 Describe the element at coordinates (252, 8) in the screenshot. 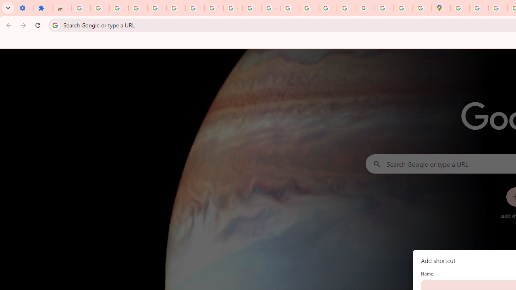

I see `https://scholar.google.com/` at that location.